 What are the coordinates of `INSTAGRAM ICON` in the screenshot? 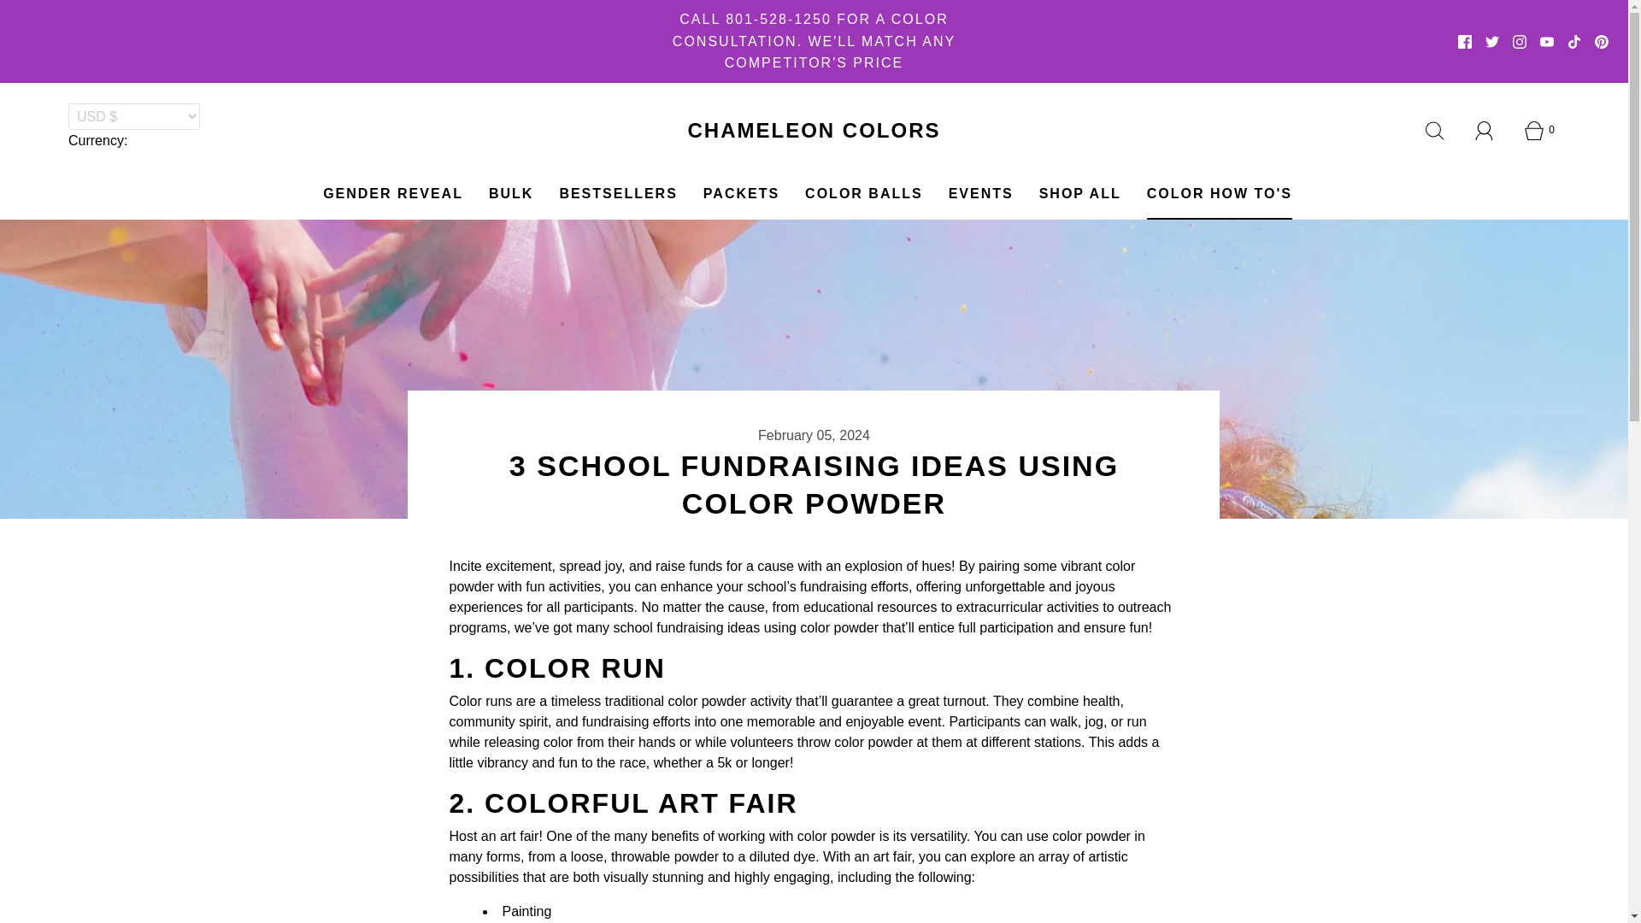 It's located at (1520, 42).